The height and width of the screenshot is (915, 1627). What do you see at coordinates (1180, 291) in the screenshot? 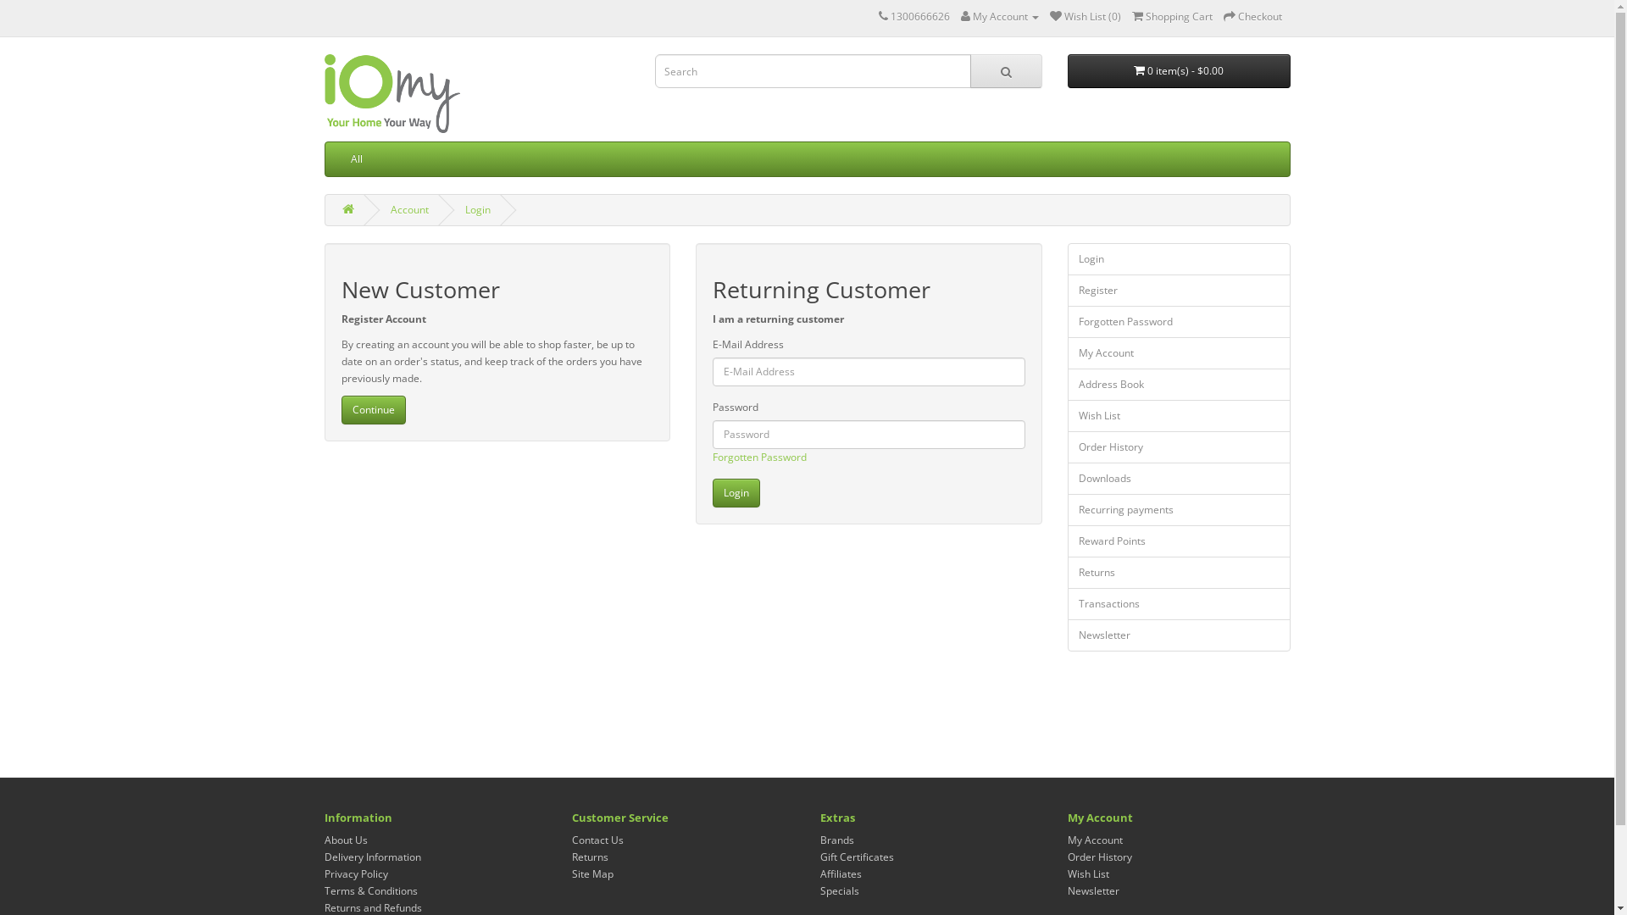
I see `Register` at bounding box center [1180, 291].